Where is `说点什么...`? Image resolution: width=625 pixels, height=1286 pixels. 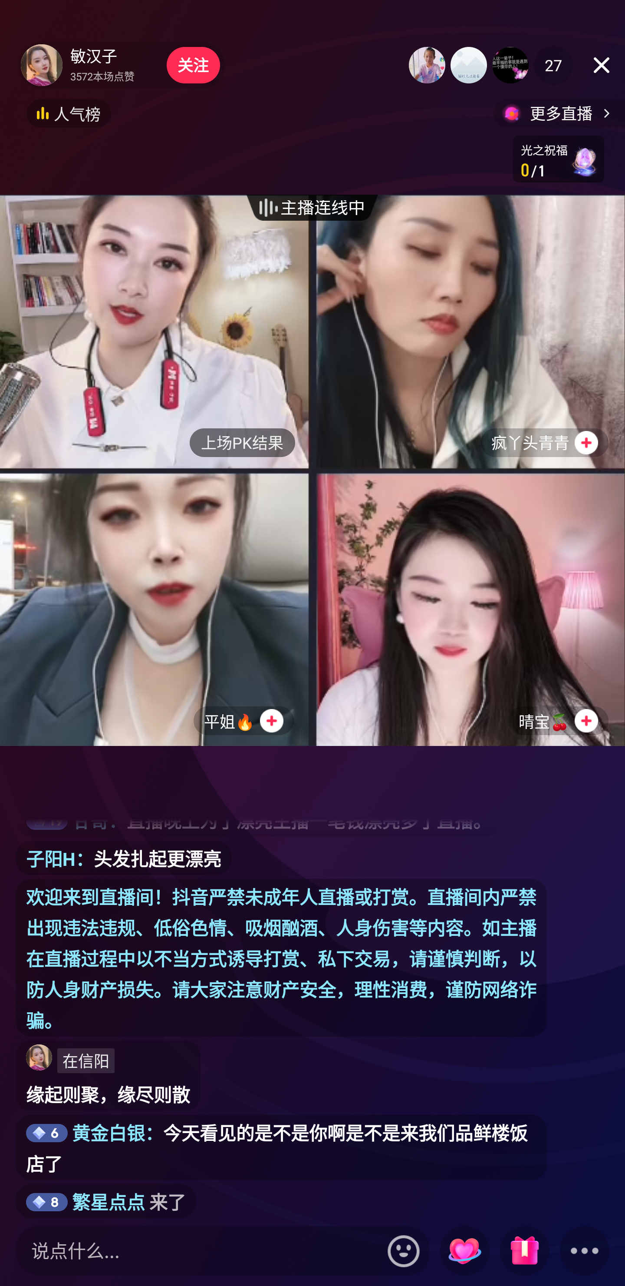
说点什么... is located at coordinates (198, 1250).